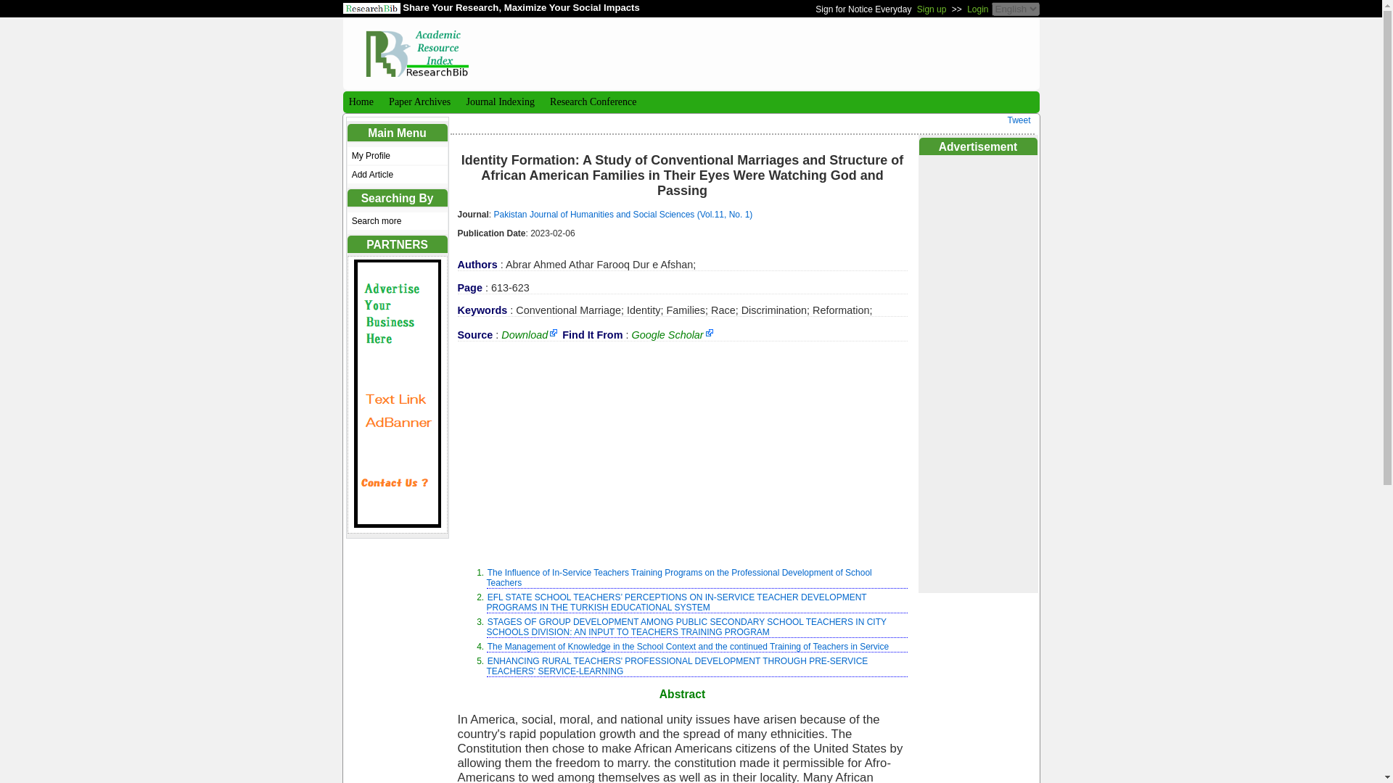  What do you see at coordinates (977, 9) in the screenshot?
I see `Login` at bounding box center [977, 9].